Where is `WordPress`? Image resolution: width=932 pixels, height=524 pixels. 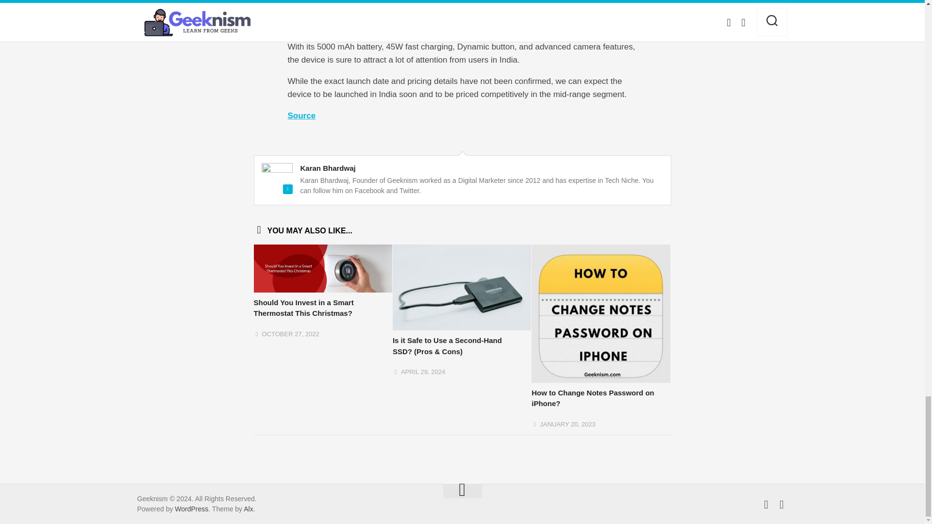
WordPress is located at coordinates (191, 509).